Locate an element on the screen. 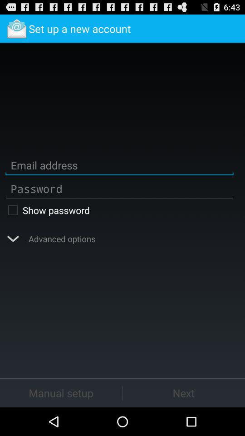  launch button at the bottom left corner is located at coordinates (61, 392).